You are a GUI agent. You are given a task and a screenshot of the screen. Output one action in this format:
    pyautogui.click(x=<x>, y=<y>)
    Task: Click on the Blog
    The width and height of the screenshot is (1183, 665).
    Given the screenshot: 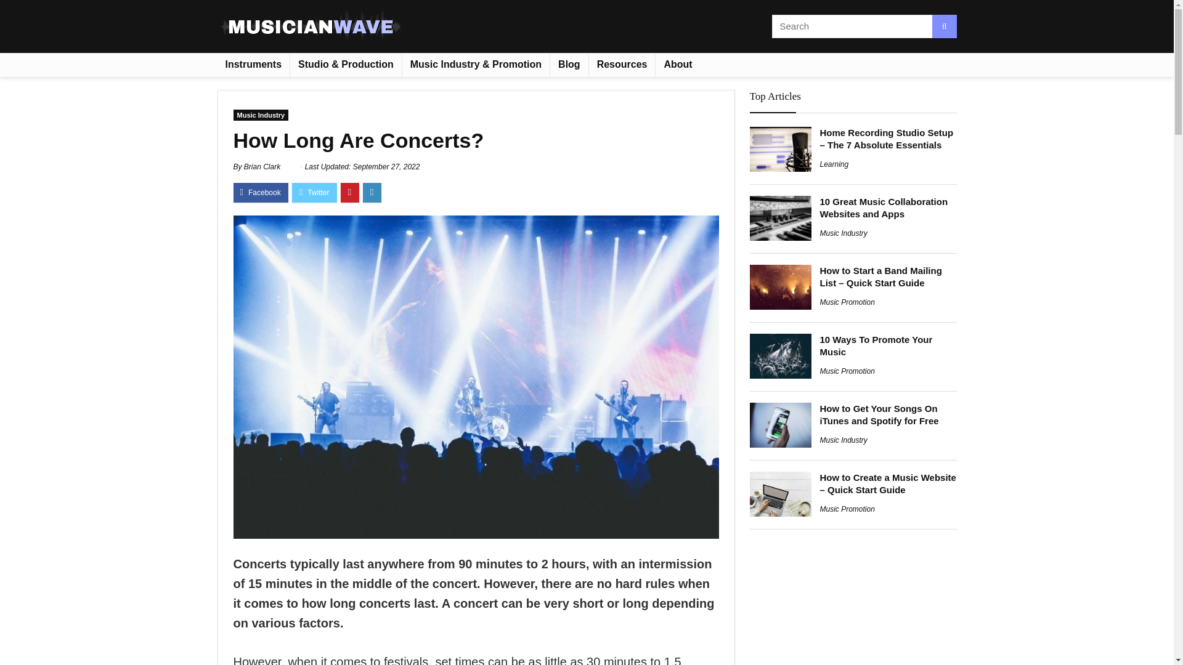 What is the action you would take?
    pyautogui.click(x=569, y=65)
    